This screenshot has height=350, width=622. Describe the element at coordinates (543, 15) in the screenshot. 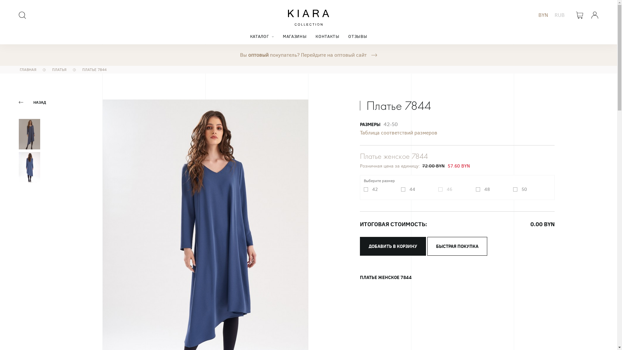

I see `BYN` at that location.